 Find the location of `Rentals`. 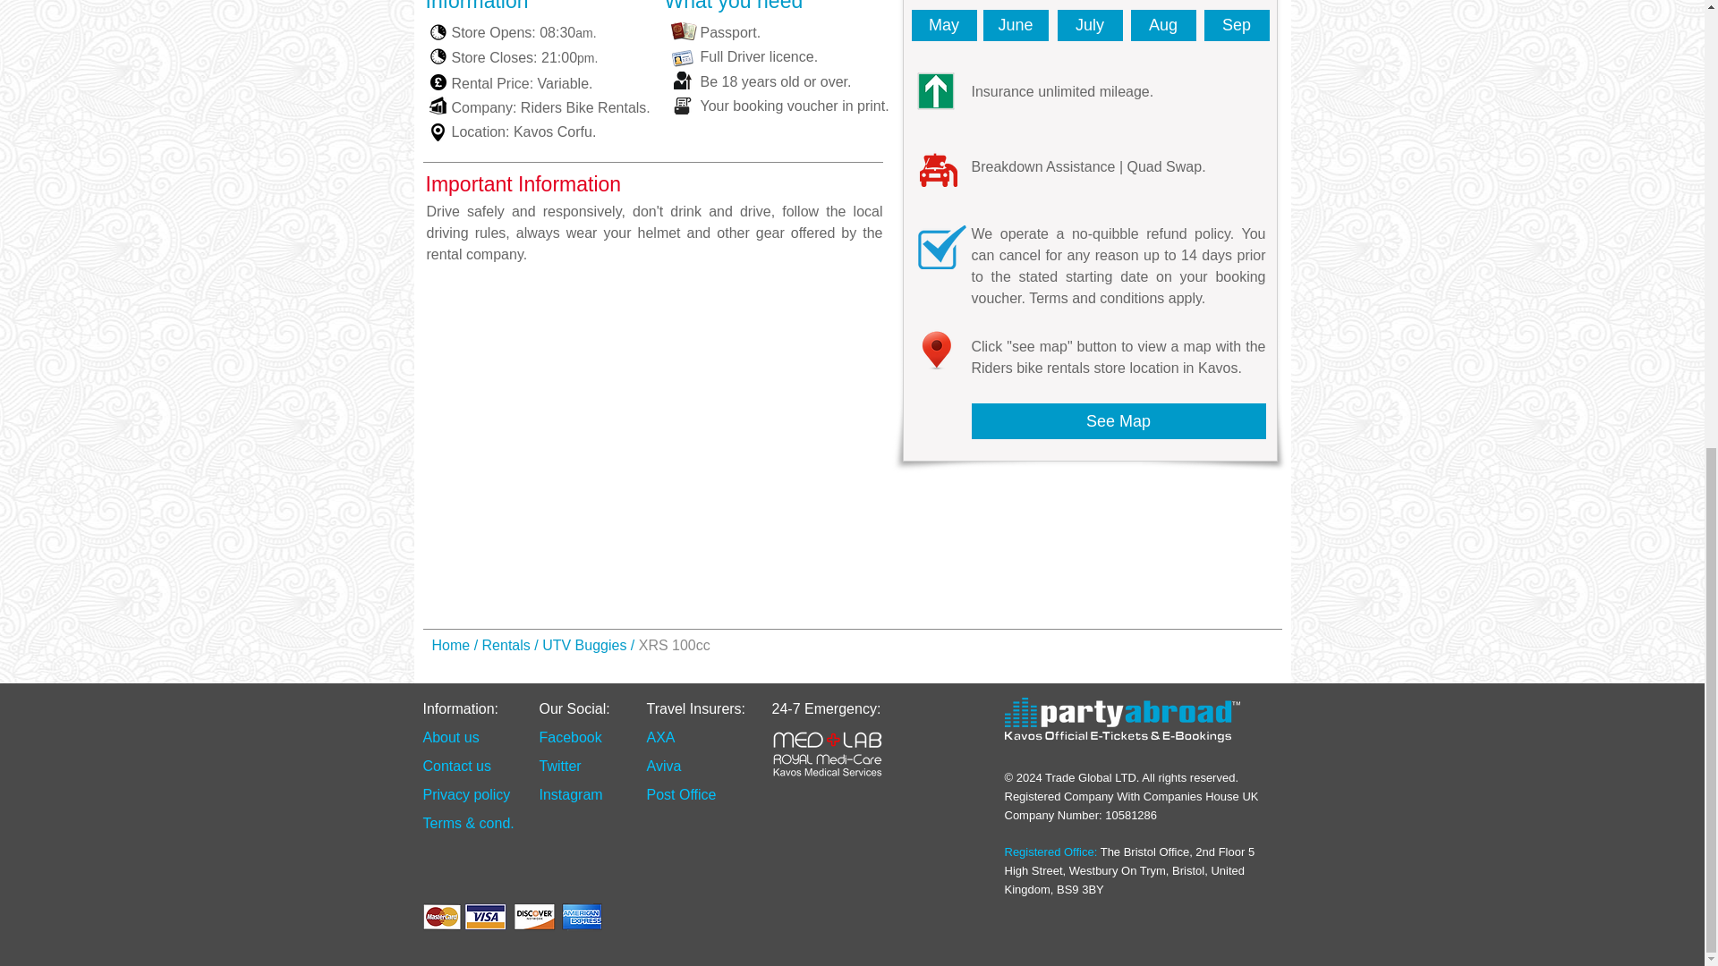

Rentals is located at coordinates (506, 645).